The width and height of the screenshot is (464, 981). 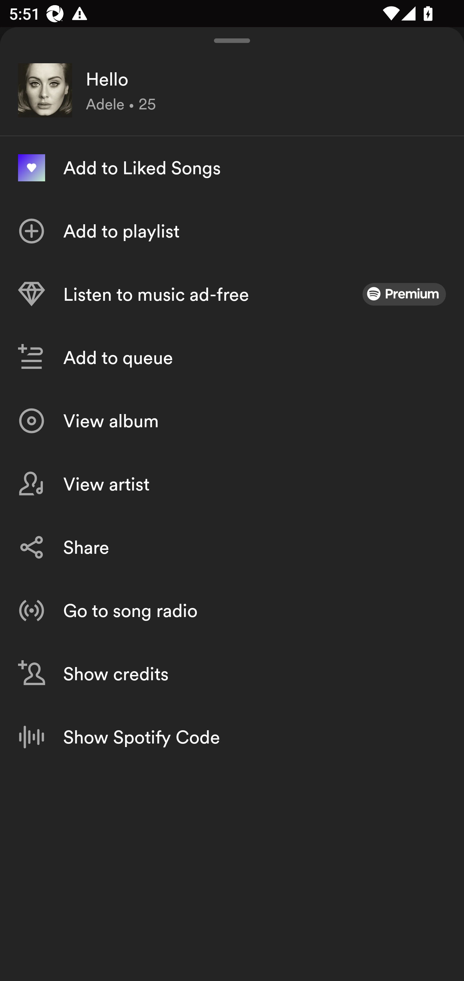 What do you see at coordinates (232, 231) in the screenshot?
I see `Add to playlist` at bounding box center [232, 231].